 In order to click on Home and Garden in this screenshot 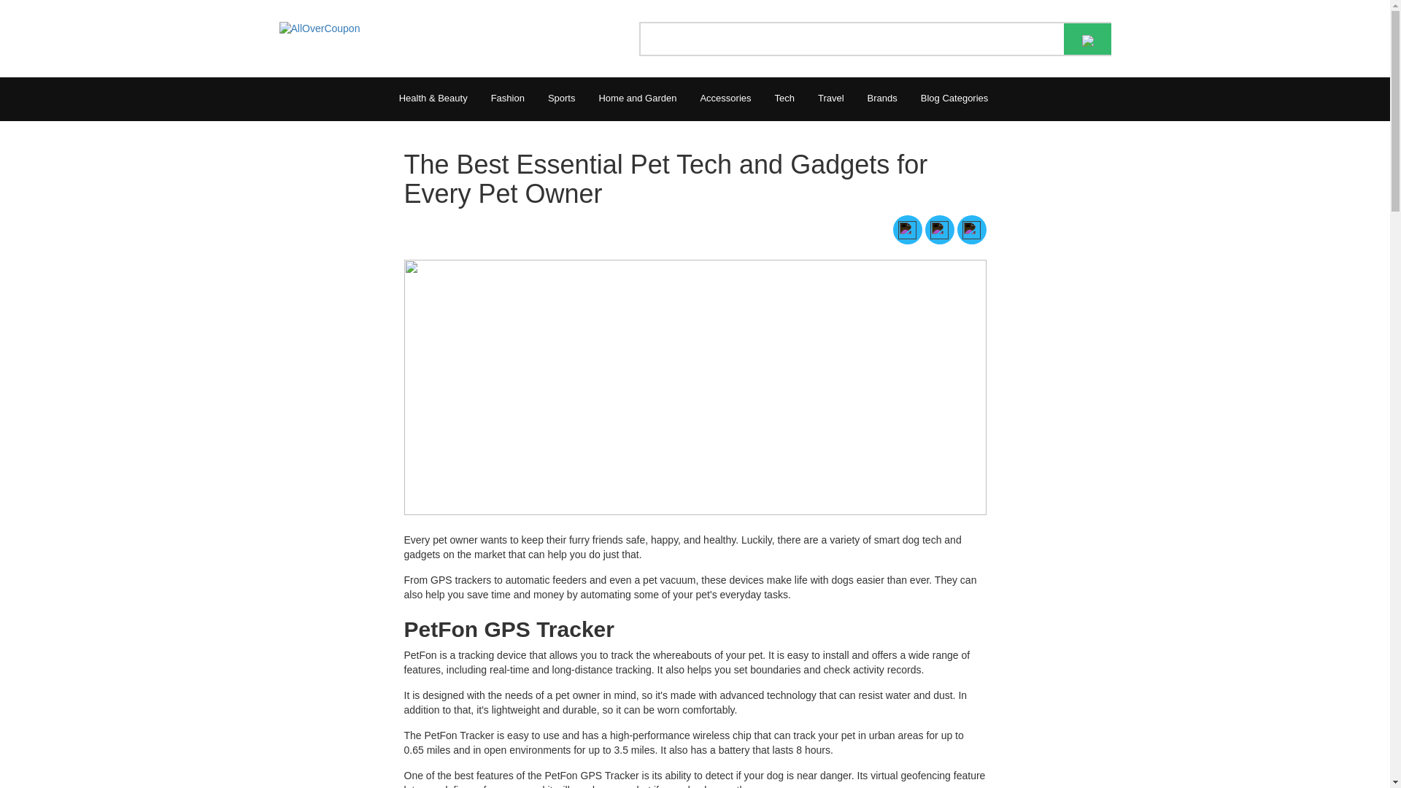, I will do `click(637, 99)`.